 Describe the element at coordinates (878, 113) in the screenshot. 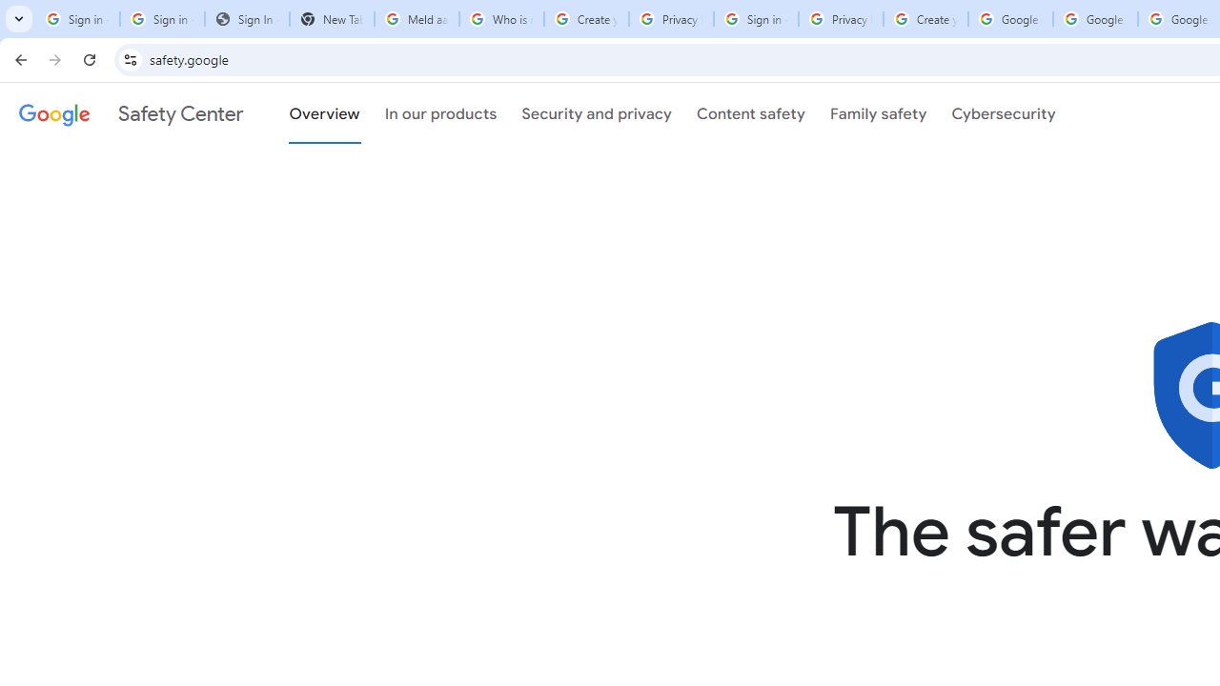

I see `Family safety` at that location.